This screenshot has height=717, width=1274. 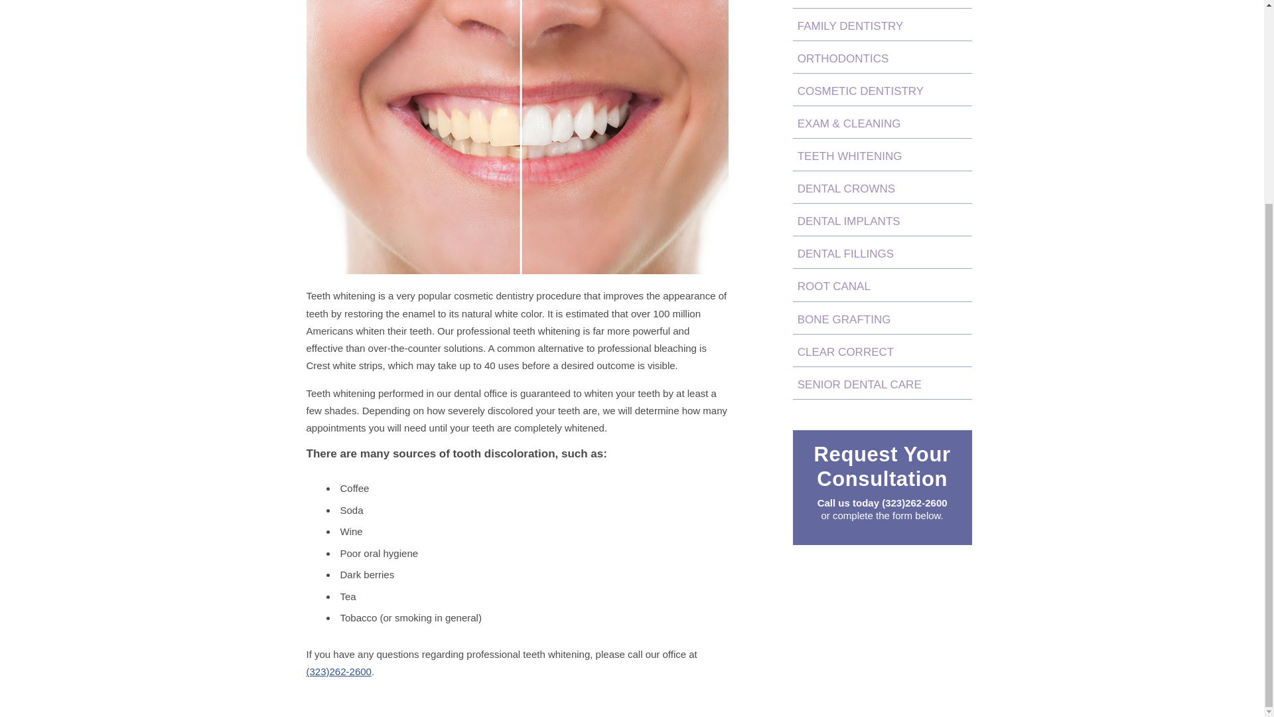 What do you see at coordinates (882, 252) in the screenshot?
I see `DENTAL FILLINGS` at bounding box center [882, 252].